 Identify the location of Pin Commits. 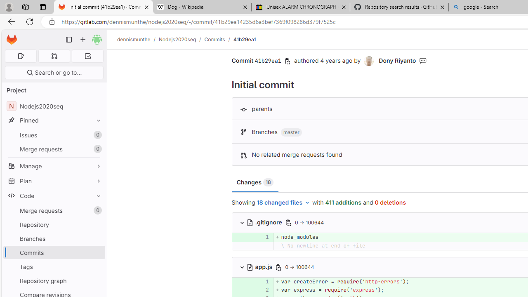
(97, 252).